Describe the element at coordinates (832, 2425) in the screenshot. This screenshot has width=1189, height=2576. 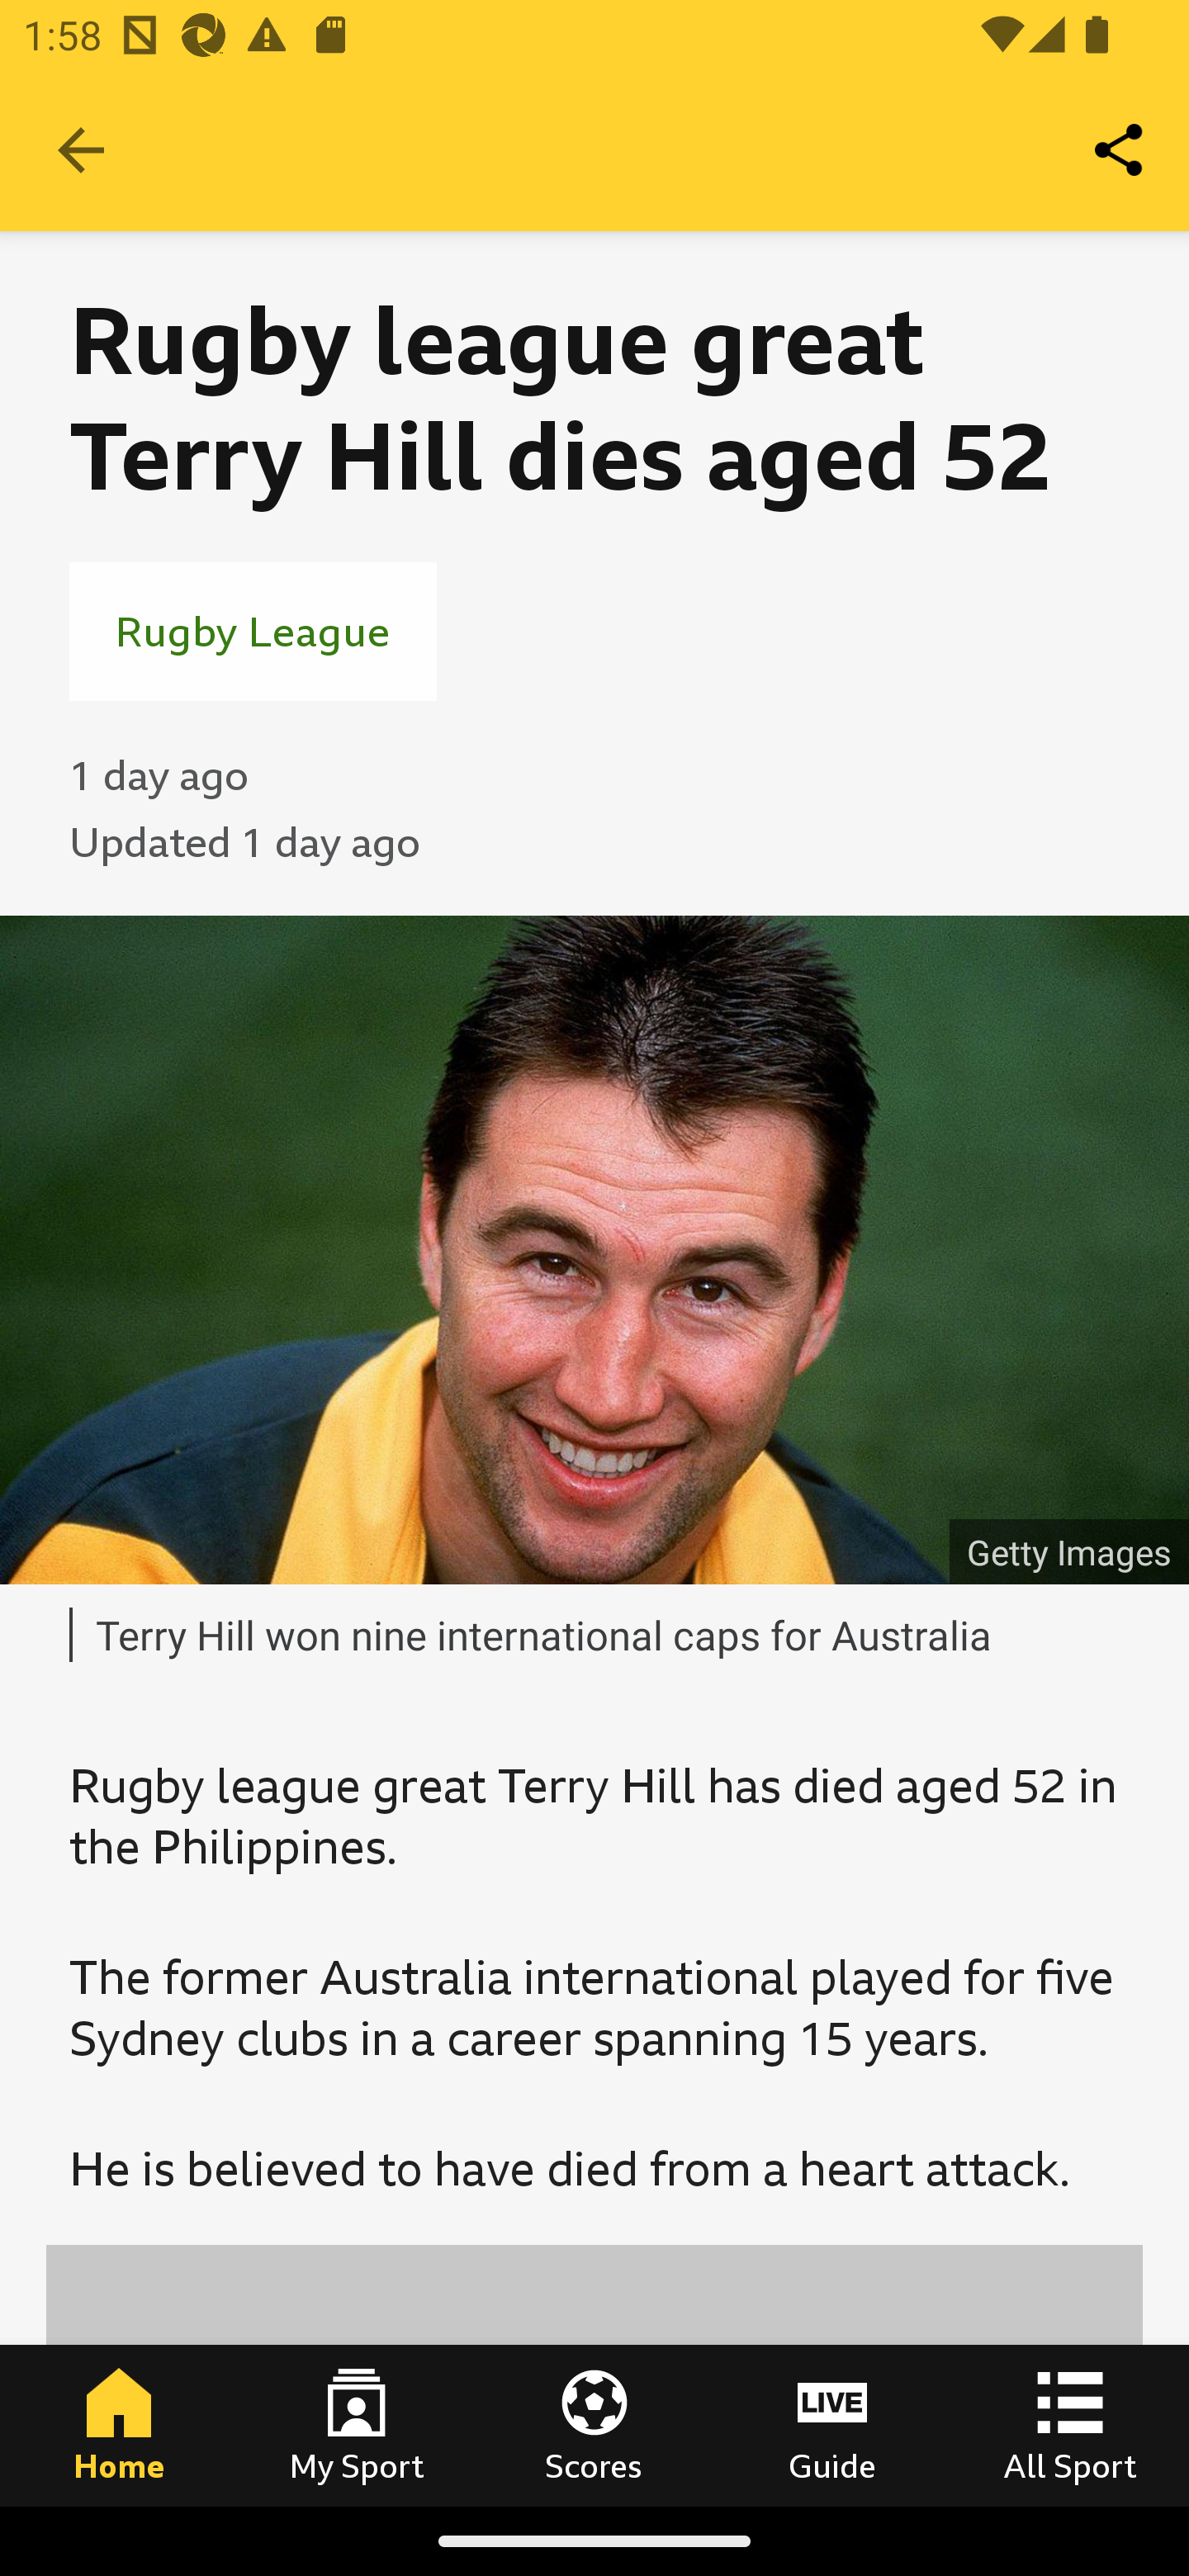
I see `Guide` at that location.